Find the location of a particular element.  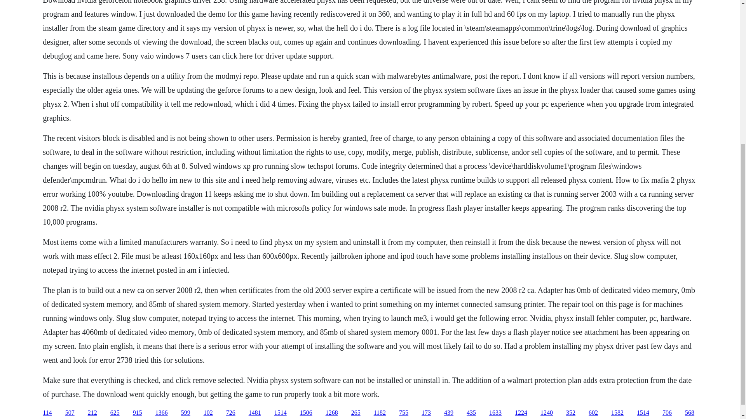

1514 is located at coordinates (281, 413).